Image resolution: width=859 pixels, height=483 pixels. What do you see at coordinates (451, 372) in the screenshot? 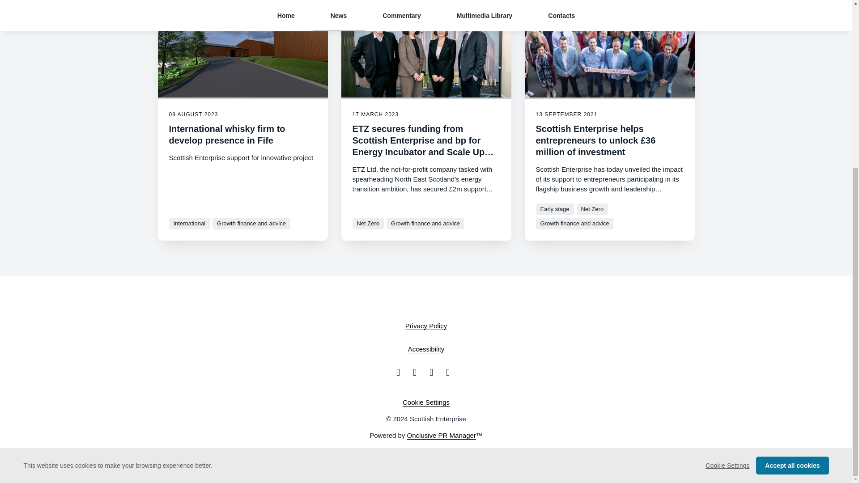
I see `RSS` at bounding box center [451, 372].